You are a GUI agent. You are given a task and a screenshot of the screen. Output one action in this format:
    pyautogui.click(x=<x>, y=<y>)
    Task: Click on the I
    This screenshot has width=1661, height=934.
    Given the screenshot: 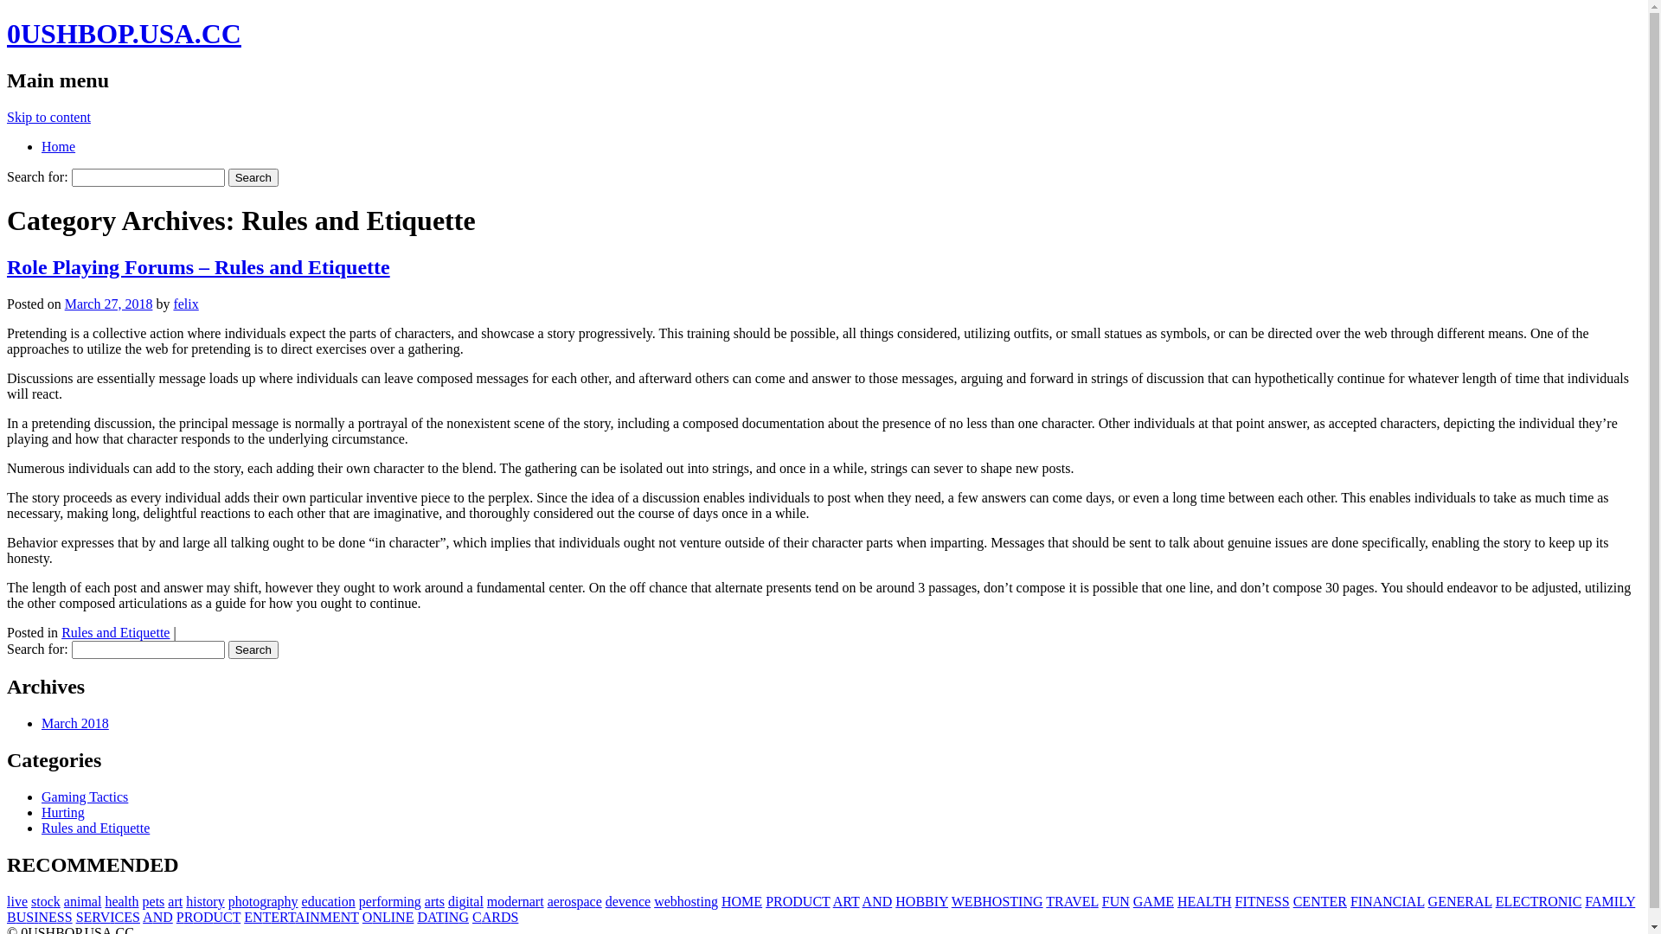 What is the action you would take?
    pyautogui.click(x=1405, y=901)
    